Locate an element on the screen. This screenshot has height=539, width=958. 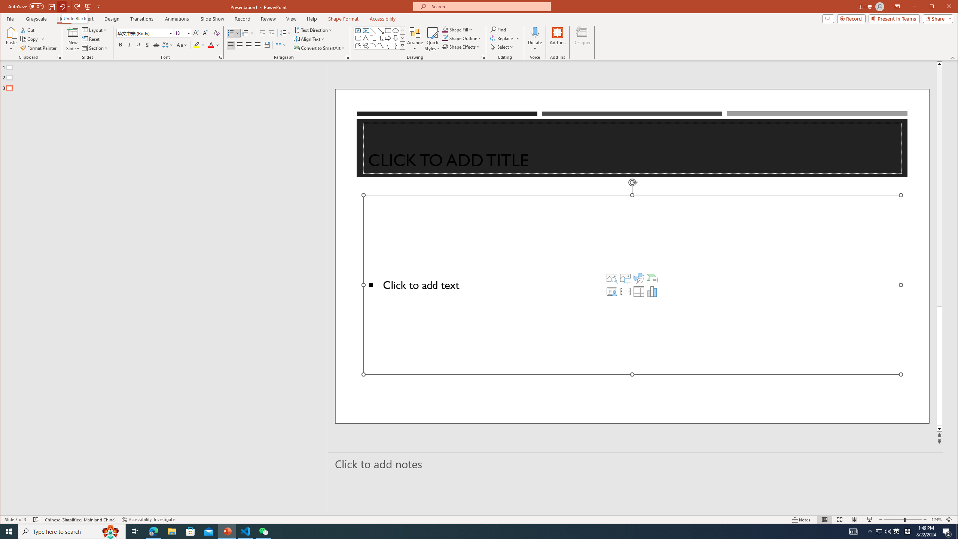
Bullets is located at coordinates (231, 33).